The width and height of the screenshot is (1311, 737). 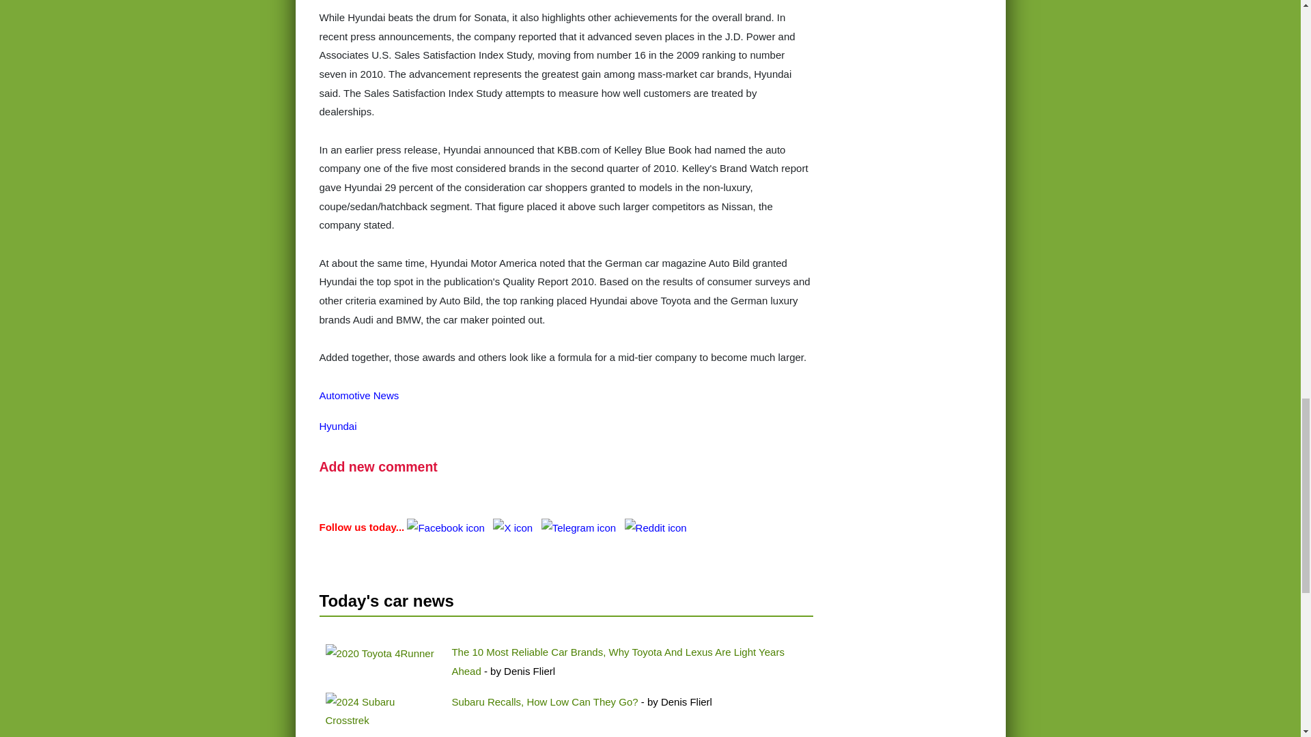 I want to click on Join us on Reddit!, so click(x=655, y=527).